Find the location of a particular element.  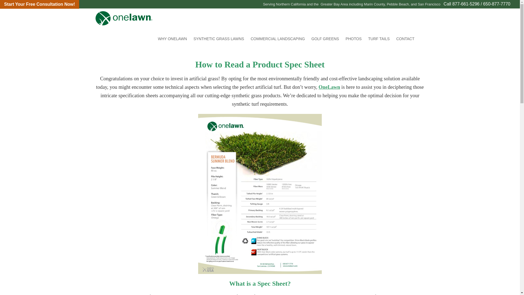

COMMERCIAL LANDSCAPING is located at coordinates (278, 39).